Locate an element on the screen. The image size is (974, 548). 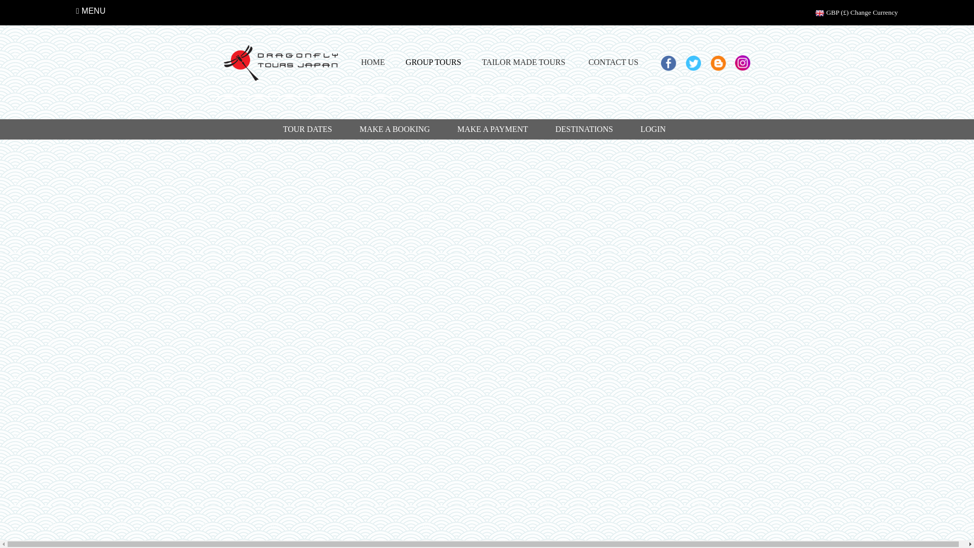
dragonfly tours japan is located at coordinates (281, 63).